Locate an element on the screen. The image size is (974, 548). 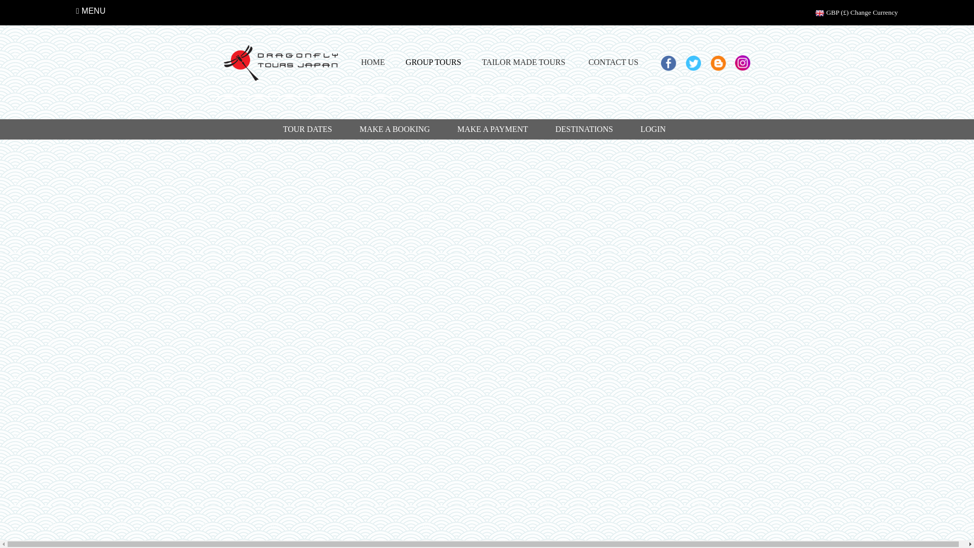
dragonfly tours japan is located at coordinates (281, 63).